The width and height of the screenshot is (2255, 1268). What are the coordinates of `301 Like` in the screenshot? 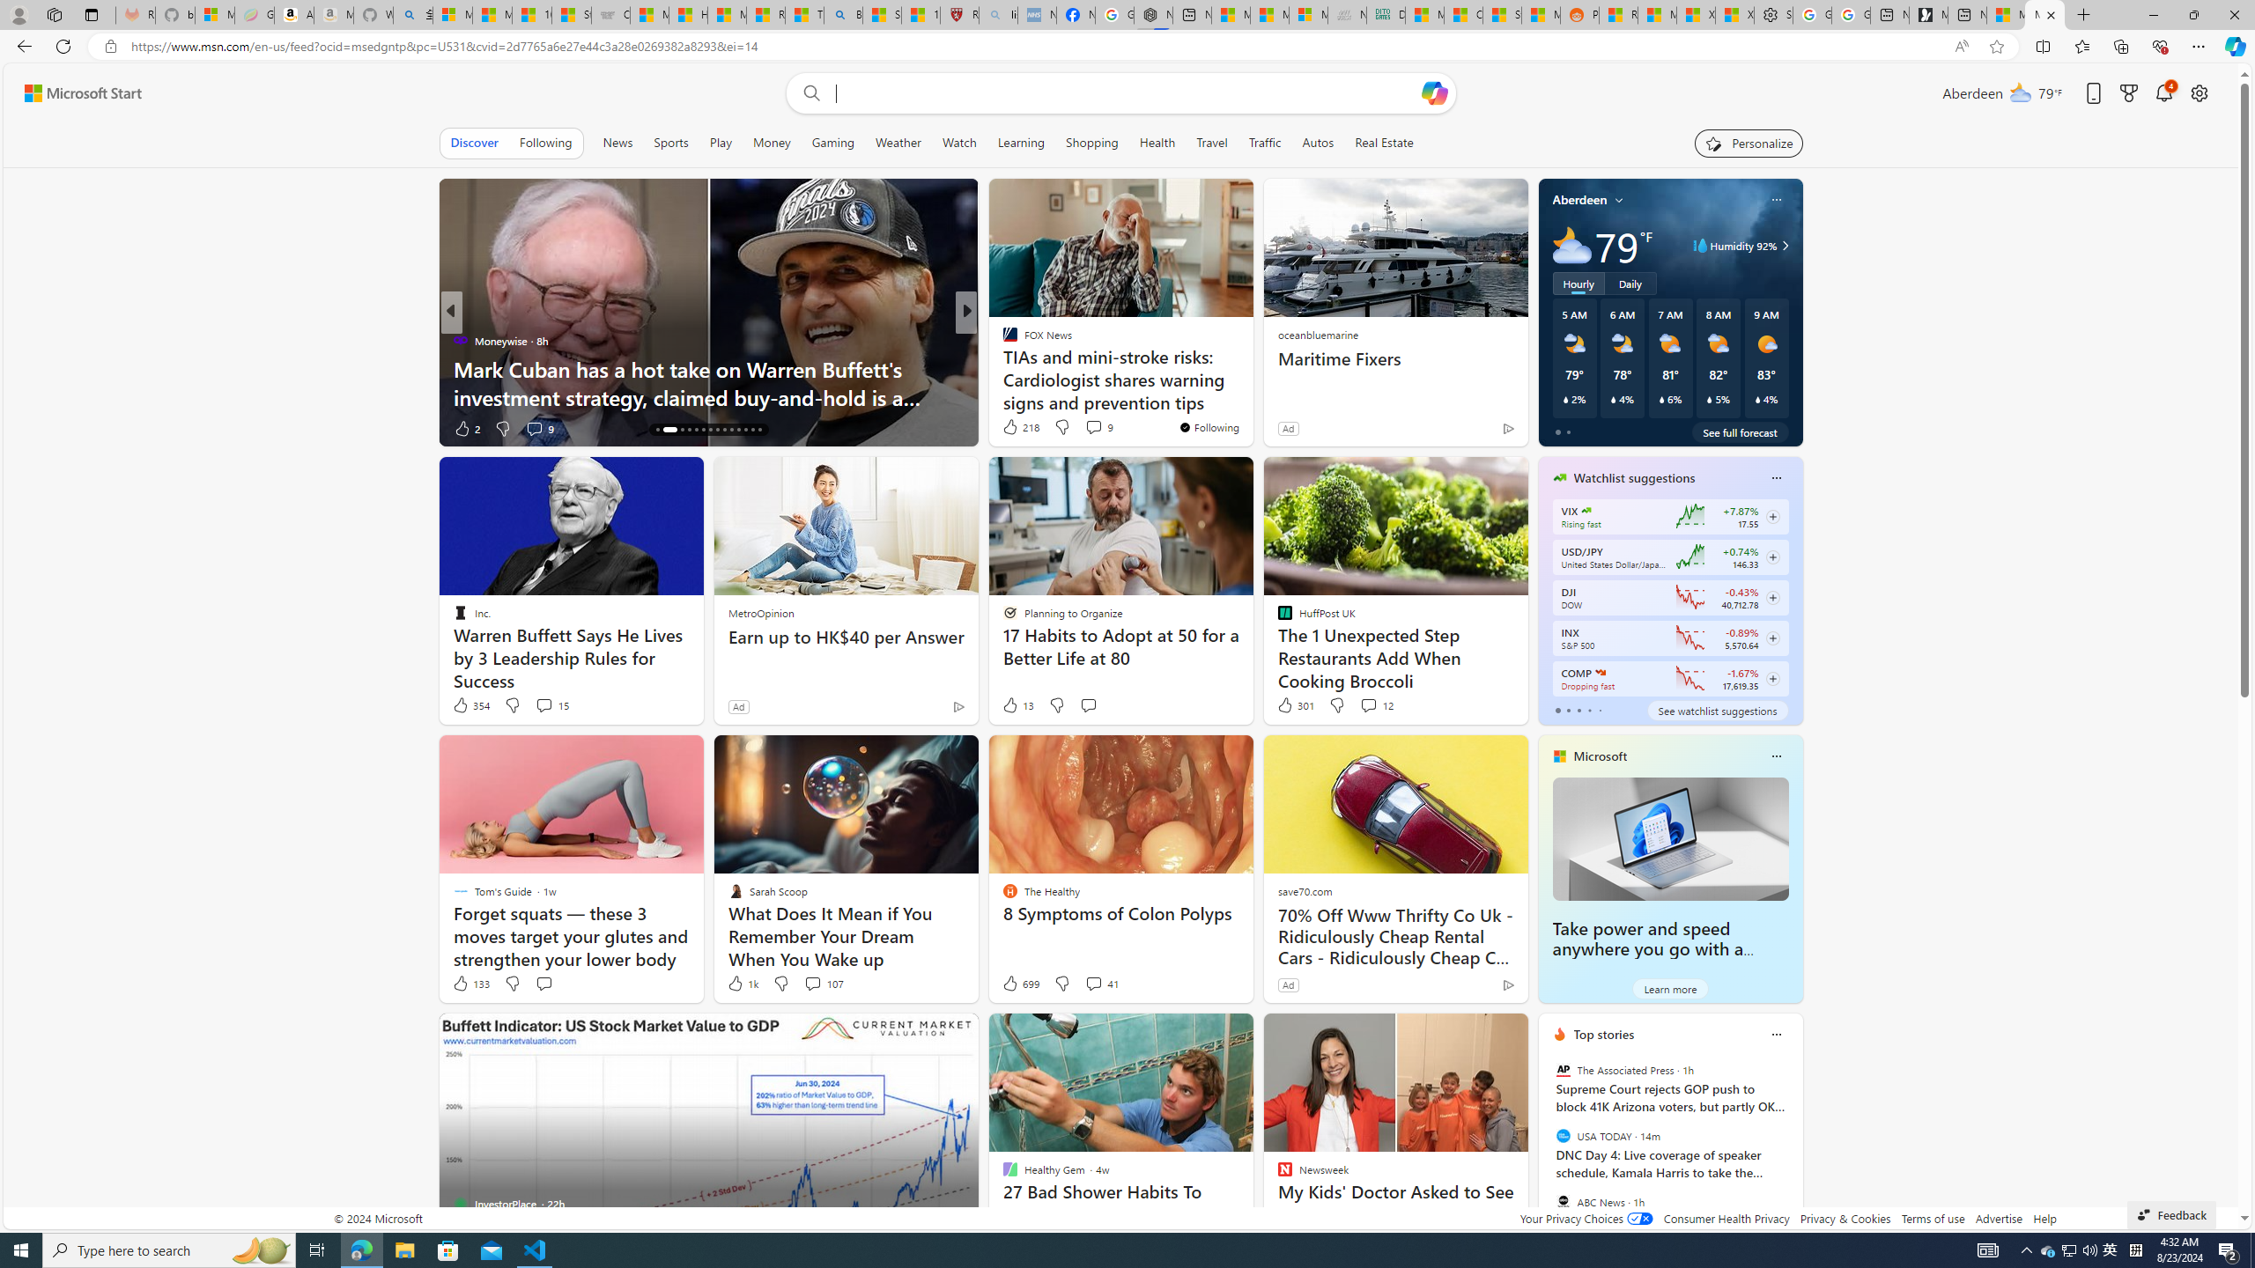 It's located at (1294, 705).